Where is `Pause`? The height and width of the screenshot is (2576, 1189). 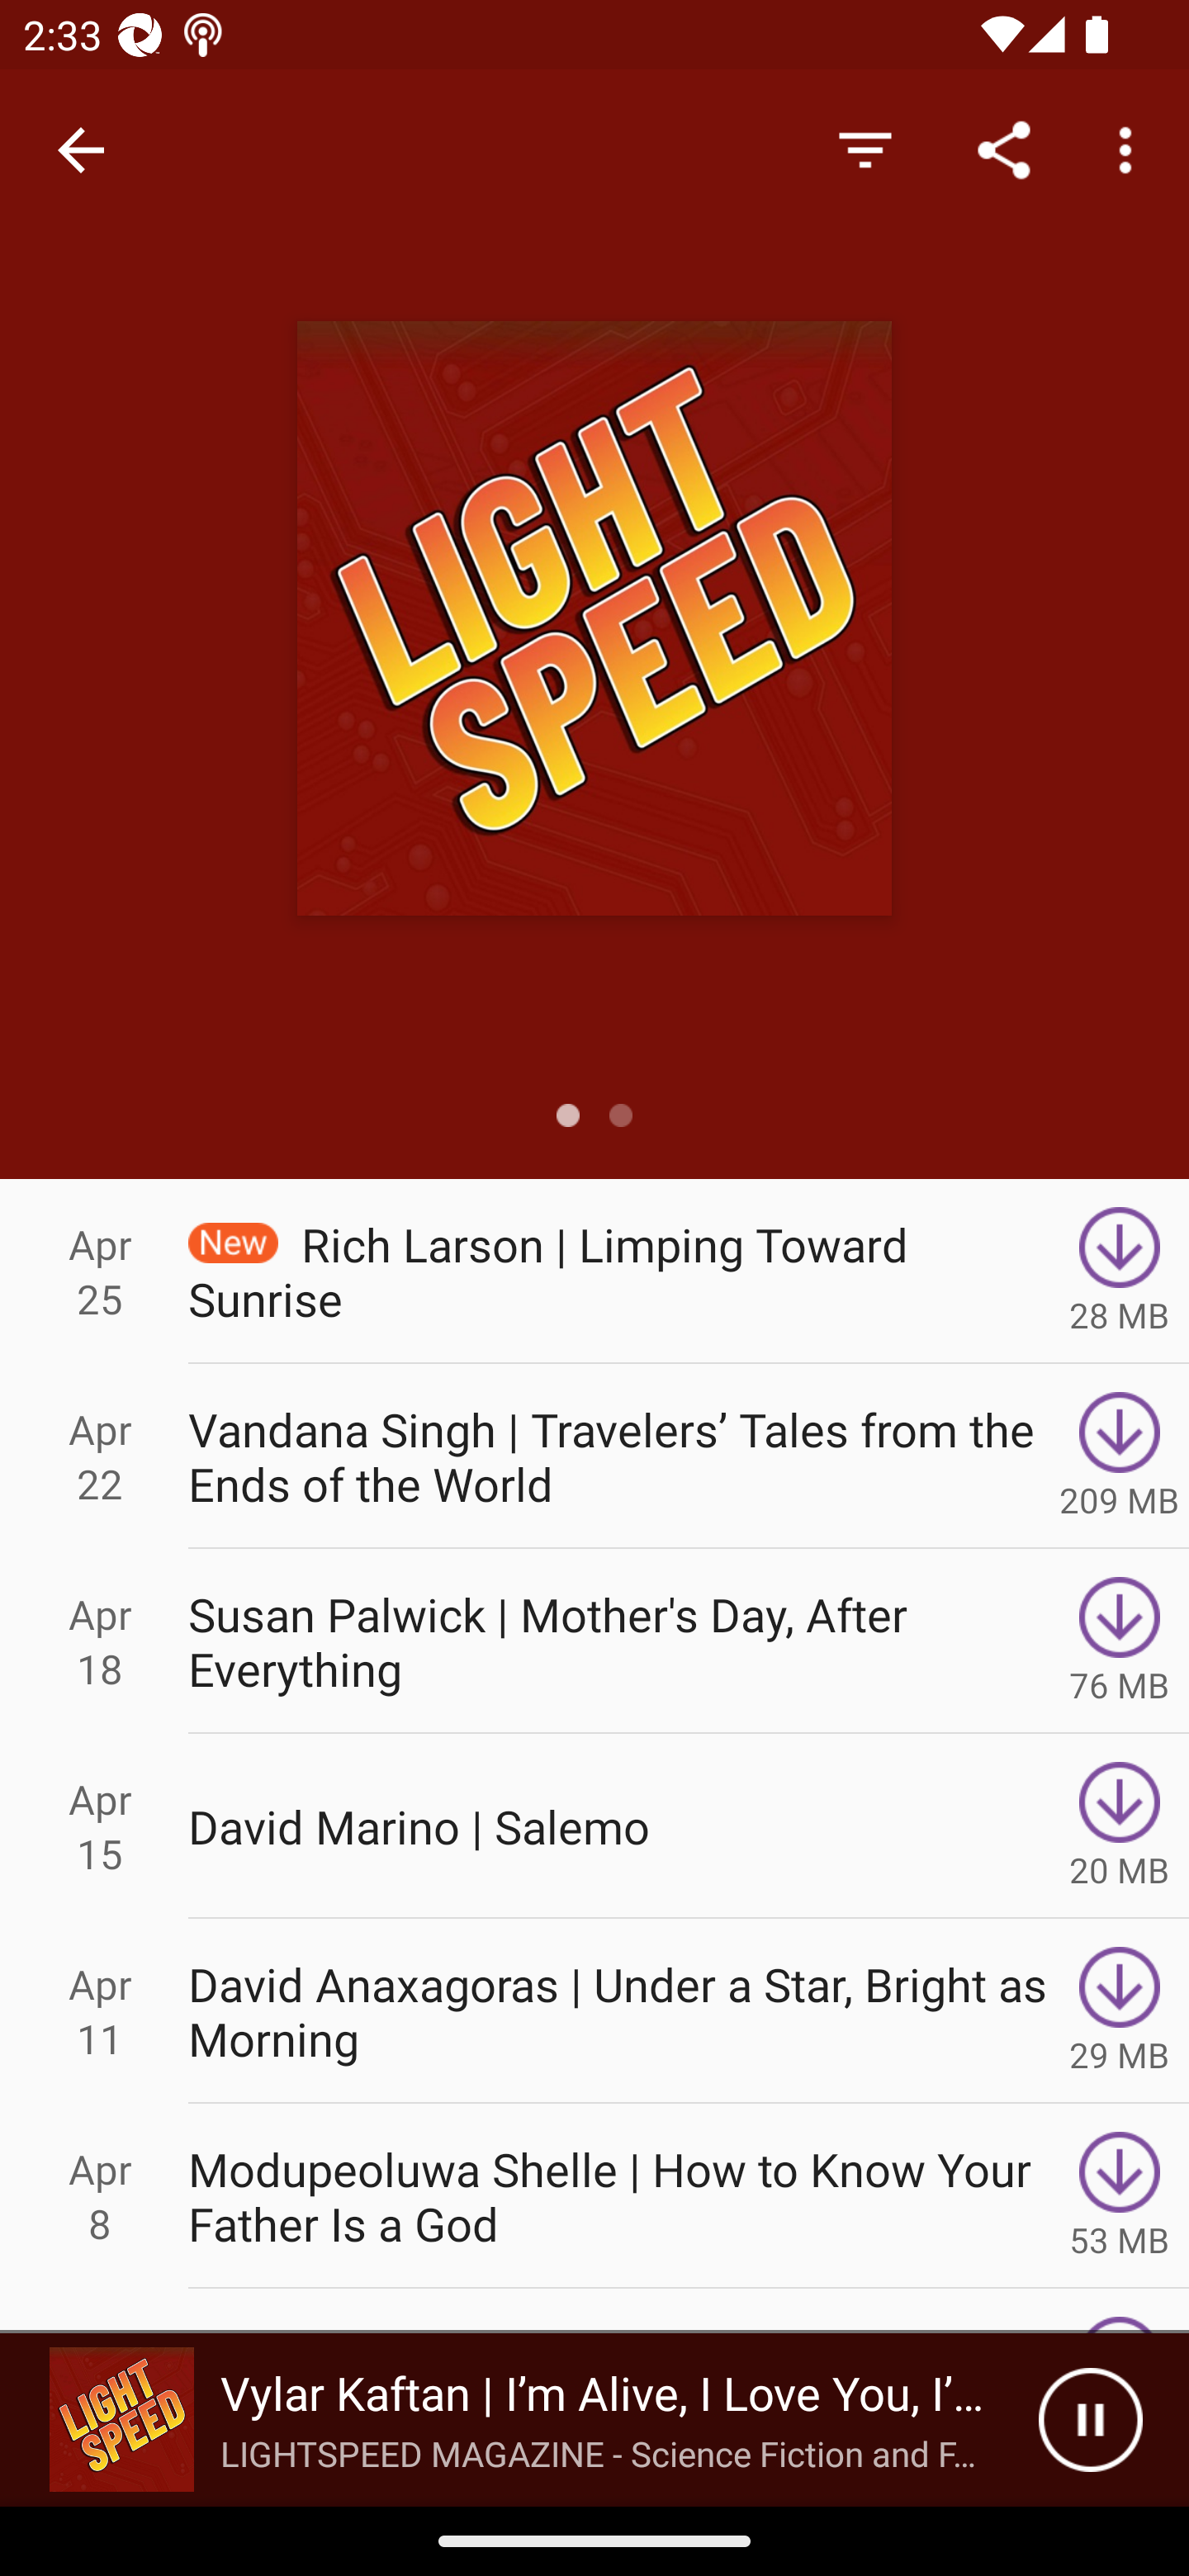 Pause is located at coordinates (1090, 2420).